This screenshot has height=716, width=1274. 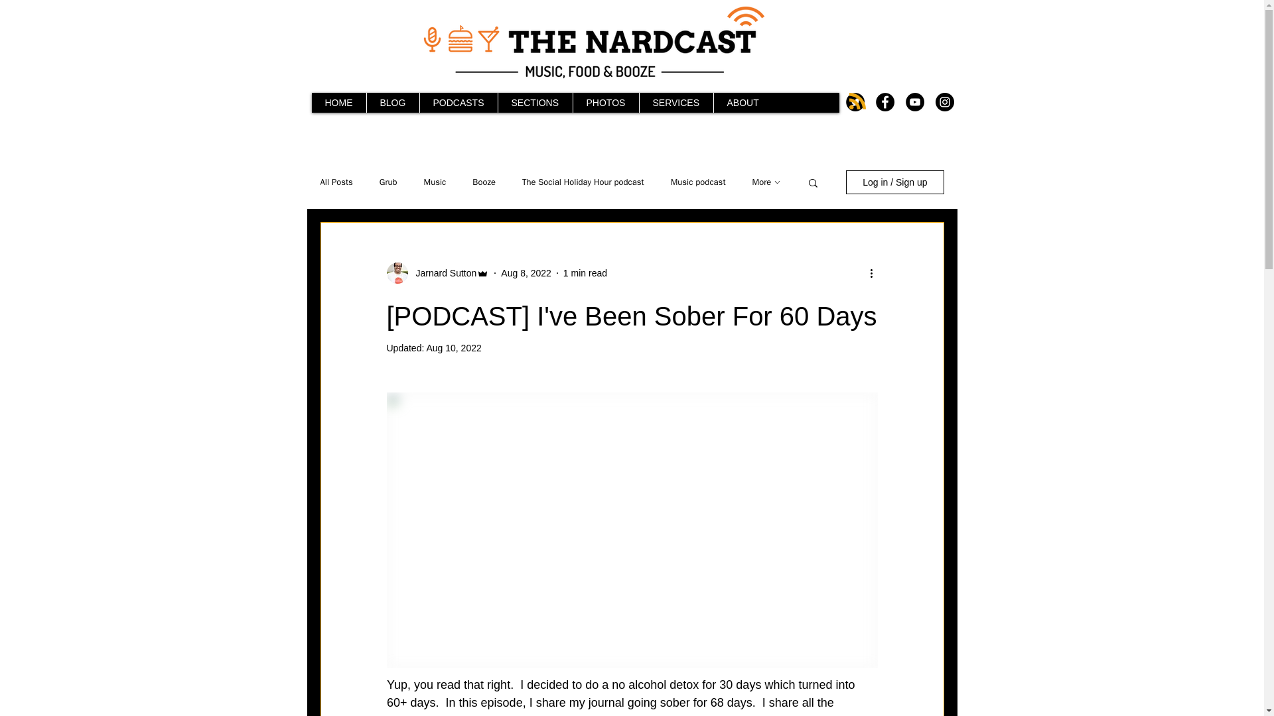 I want to click on The Nardcast, so click(x=593, y=42).